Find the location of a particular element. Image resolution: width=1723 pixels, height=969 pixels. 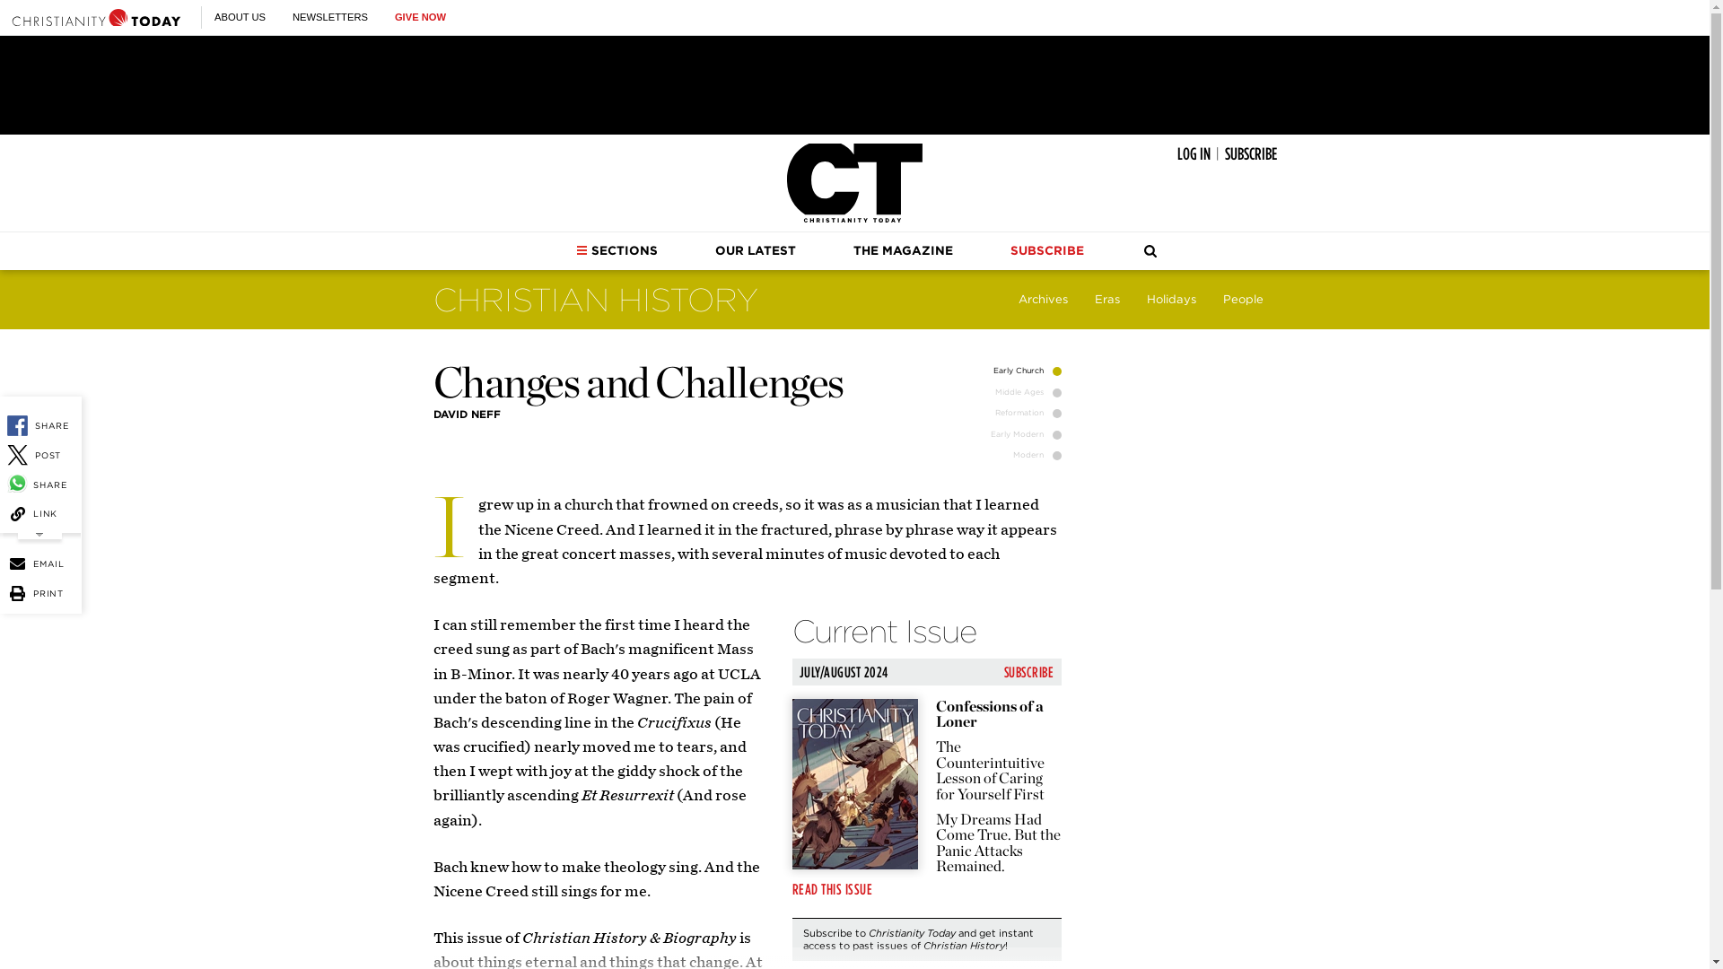

SECTIONS is located at coordinates (617, 251).